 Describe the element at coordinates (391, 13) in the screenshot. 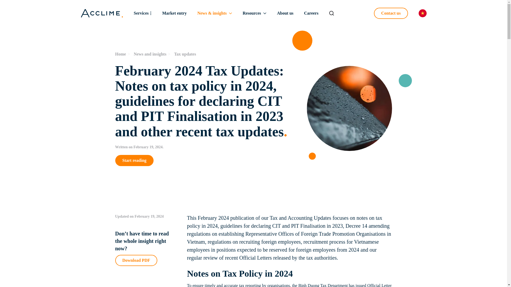

I see `Contact us` at that location.